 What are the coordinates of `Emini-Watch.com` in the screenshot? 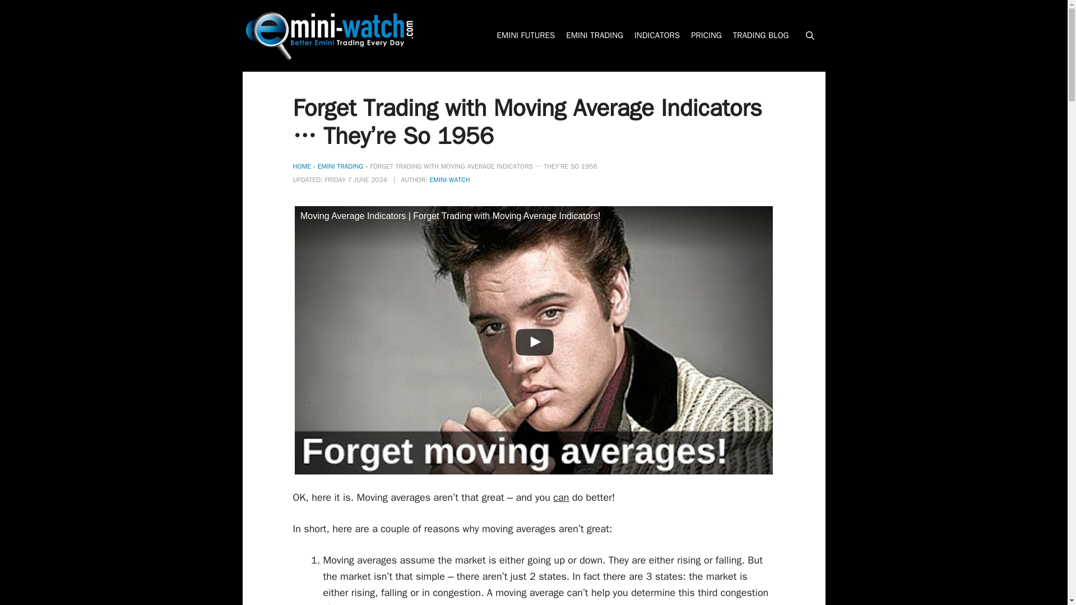 It's located at (329, 35).